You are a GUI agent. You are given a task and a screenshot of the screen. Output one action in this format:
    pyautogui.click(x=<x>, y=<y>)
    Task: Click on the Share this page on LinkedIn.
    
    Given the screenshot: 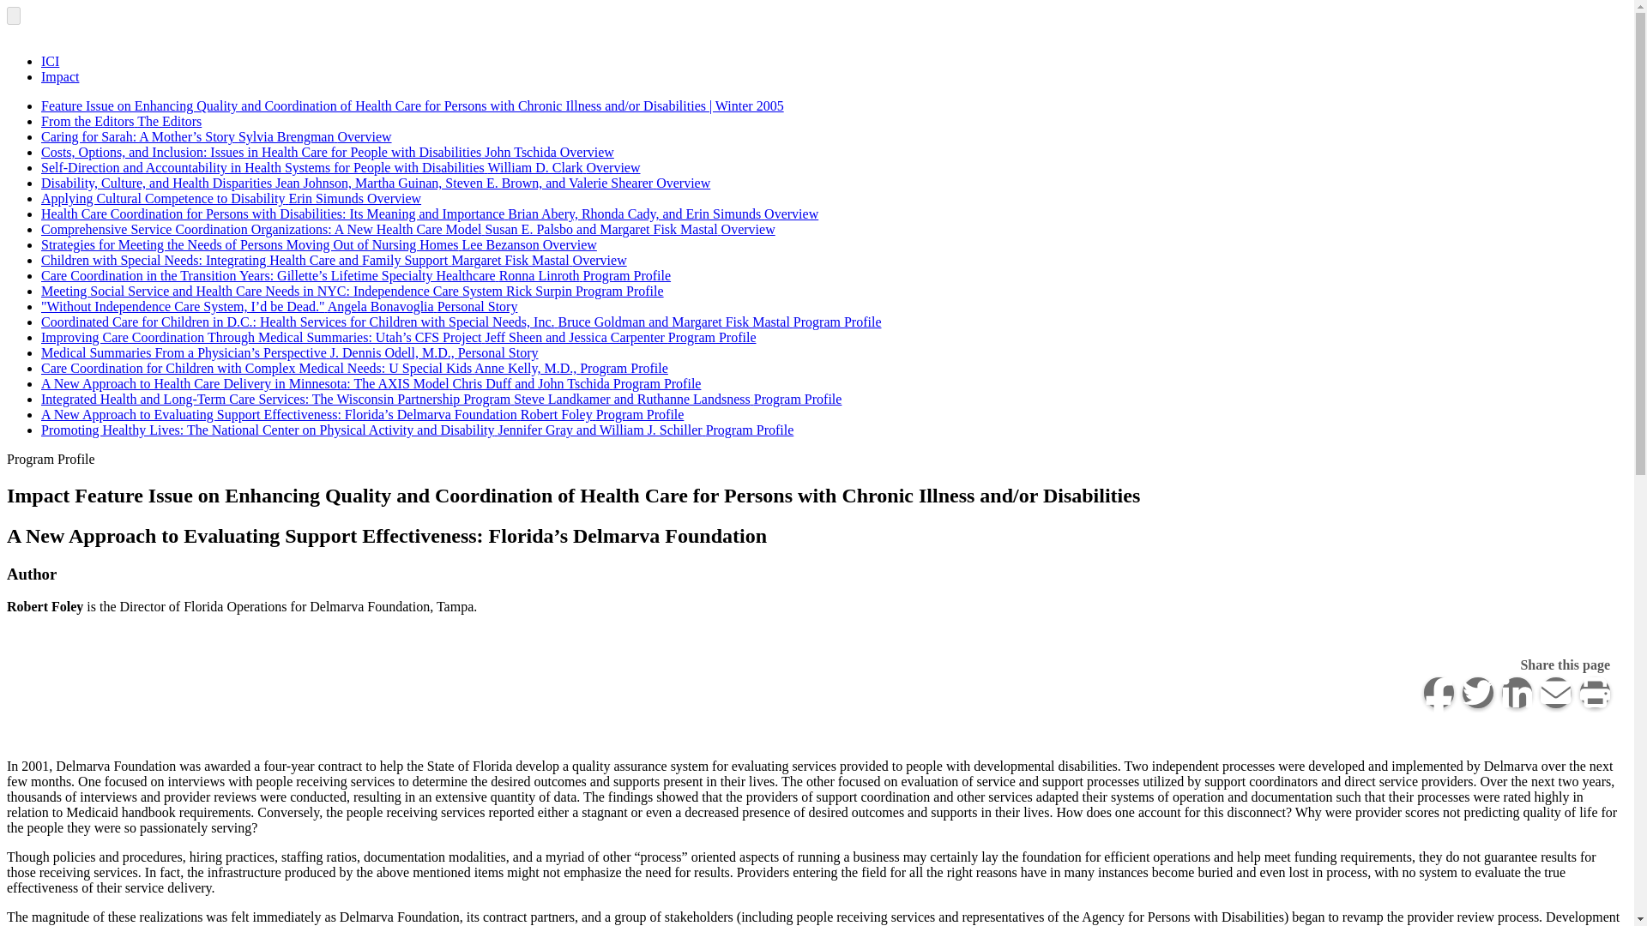 What is the action you would take?
    pyautogui.click(x=1516, y=693)
    